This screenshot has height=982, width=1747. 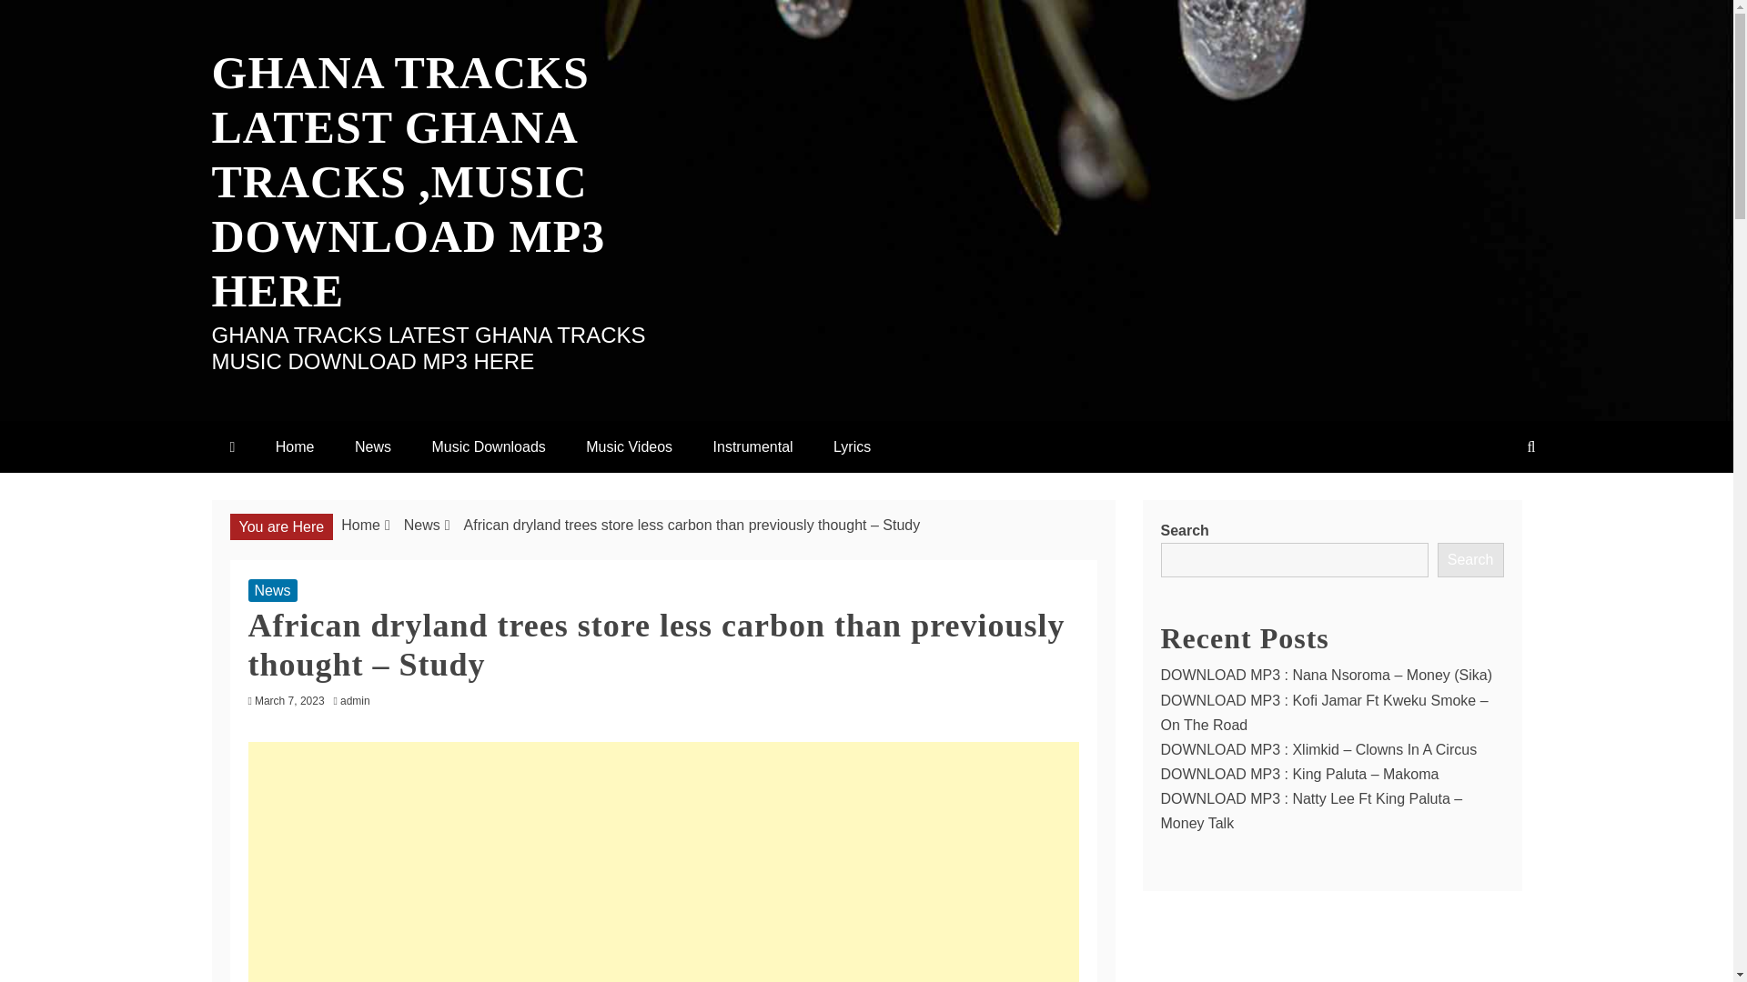 I want to click on Lyrics, so click(x=852, y=446).